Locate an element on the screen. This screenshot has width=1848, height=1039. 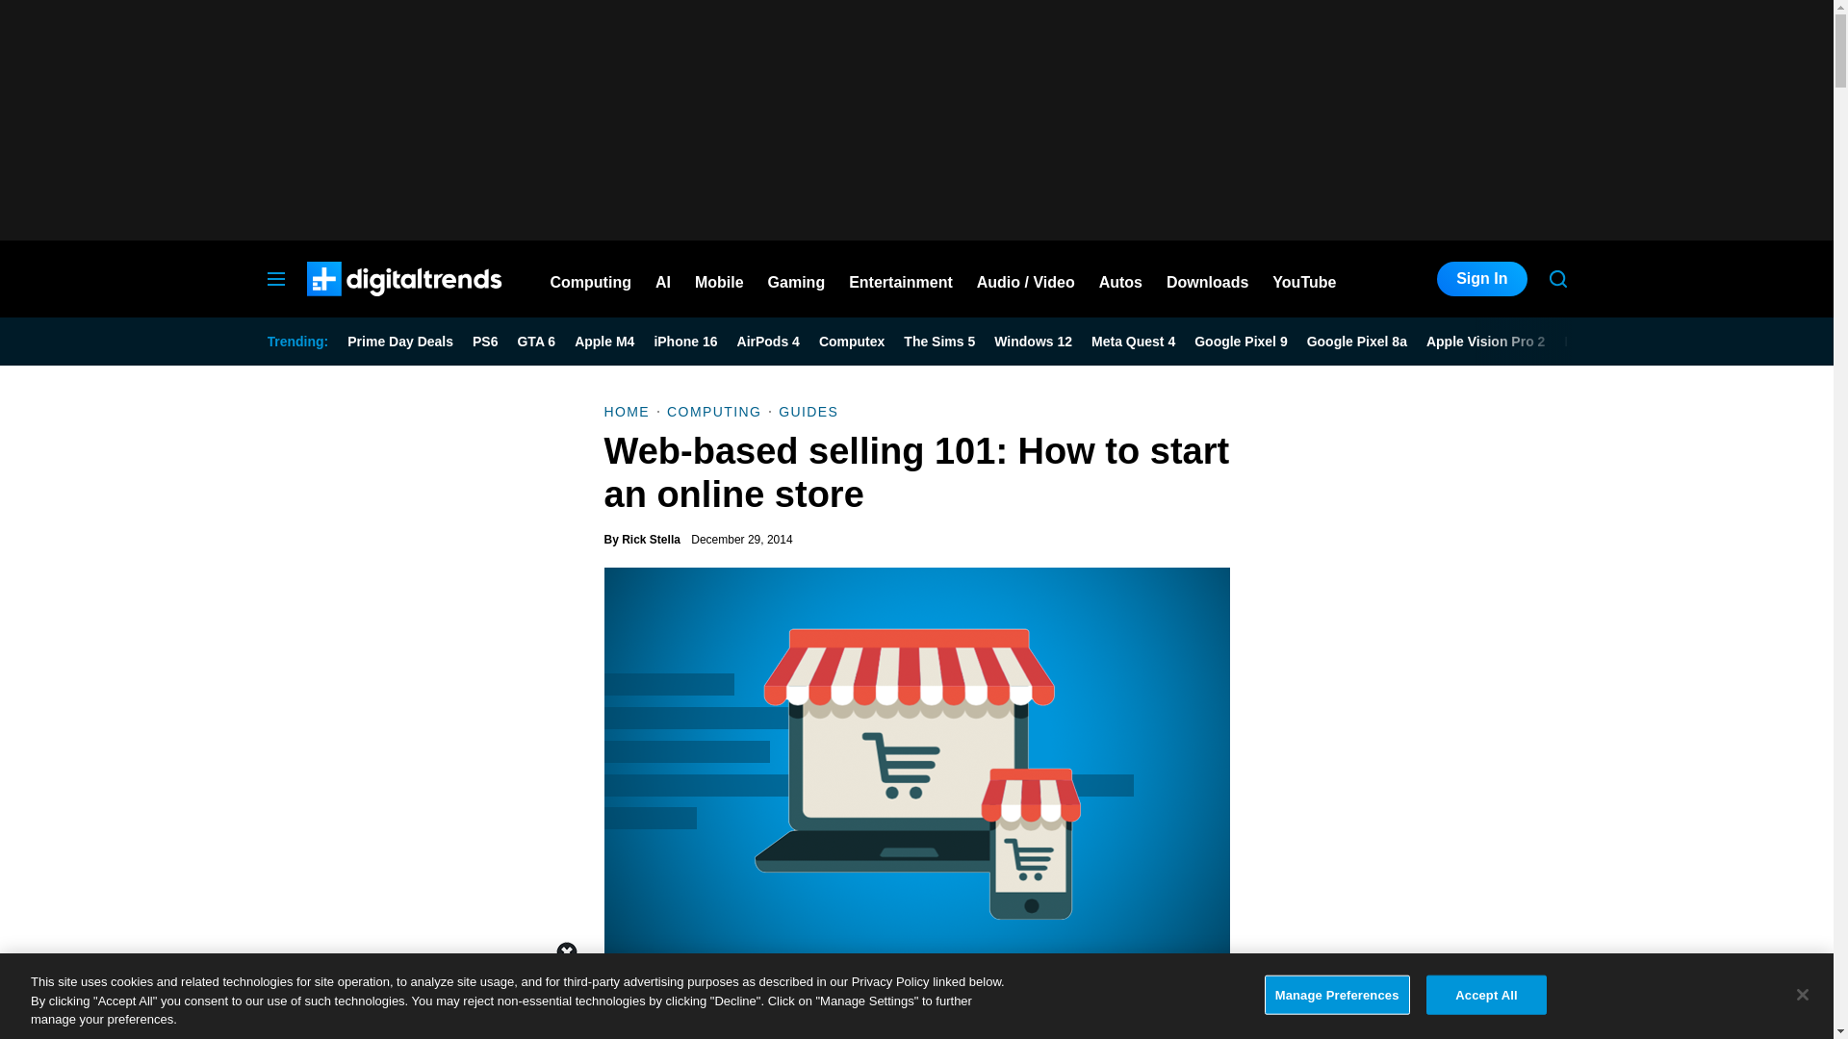
Autos is located at coordinates (1120, 279).